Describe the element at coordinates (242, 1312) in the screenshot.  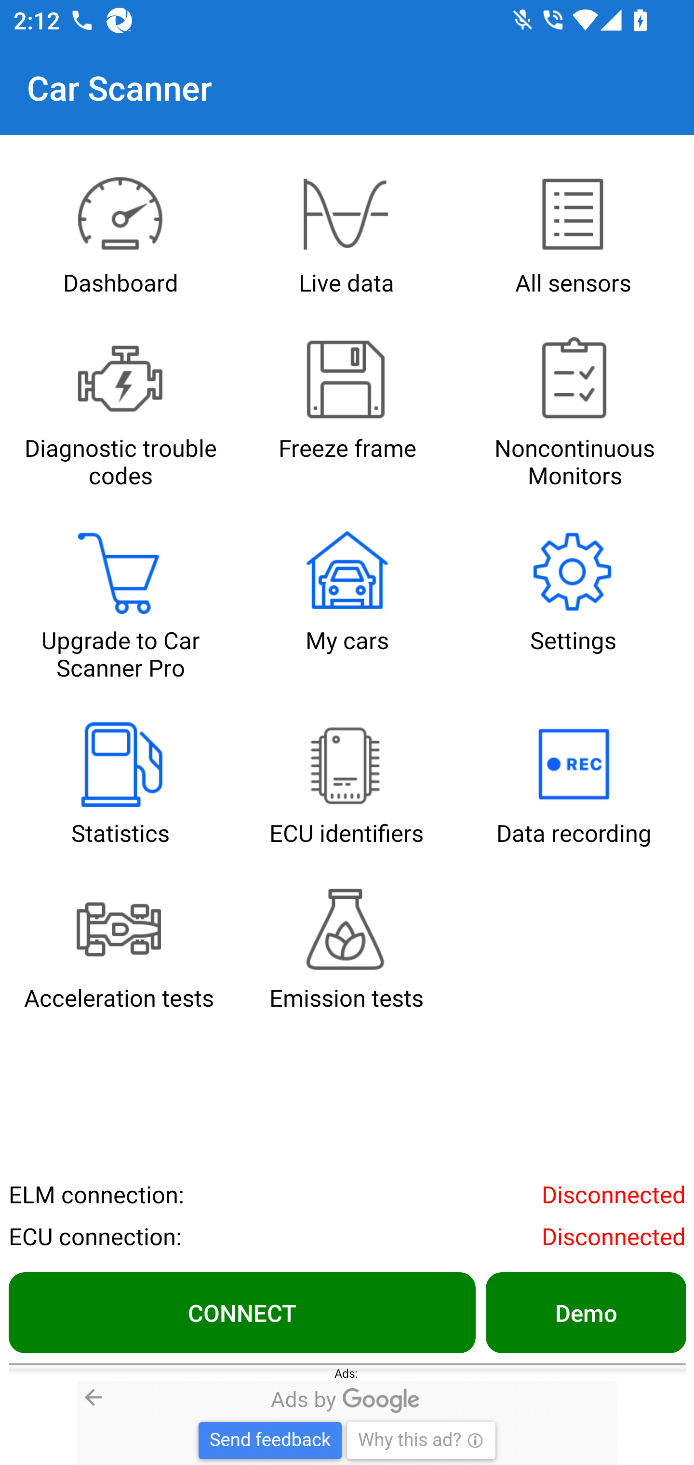
I see `CONNECT` at that location.